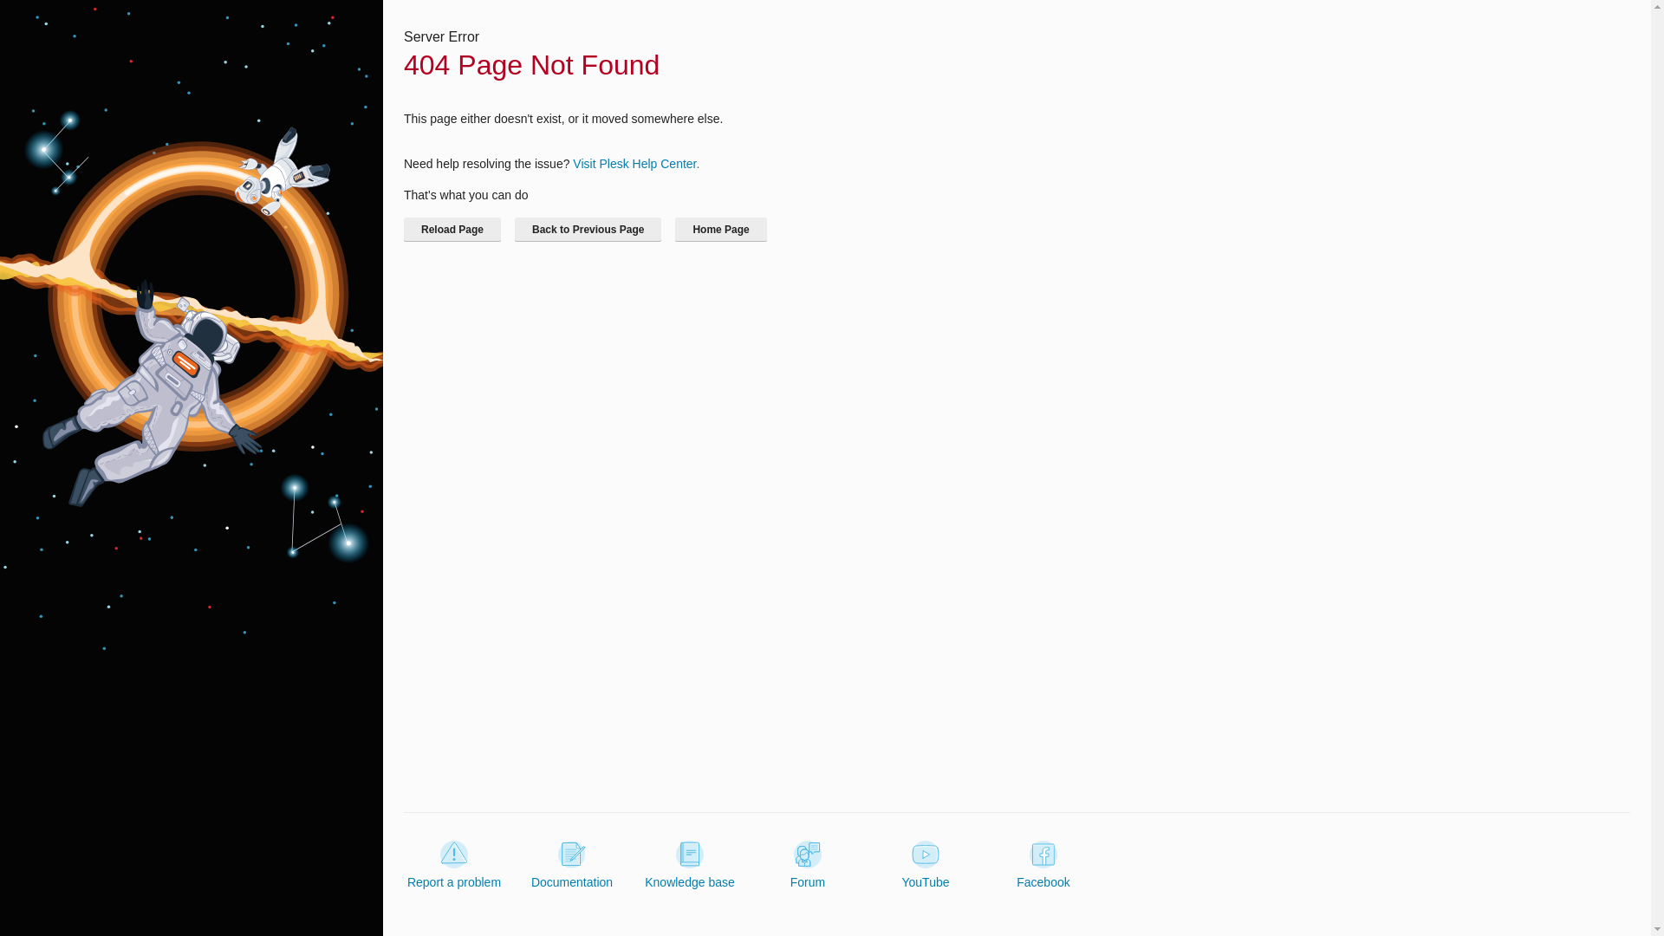  Describe the element at coordinates (572, 865) in the screenshot. I see `Documentation` at that location.